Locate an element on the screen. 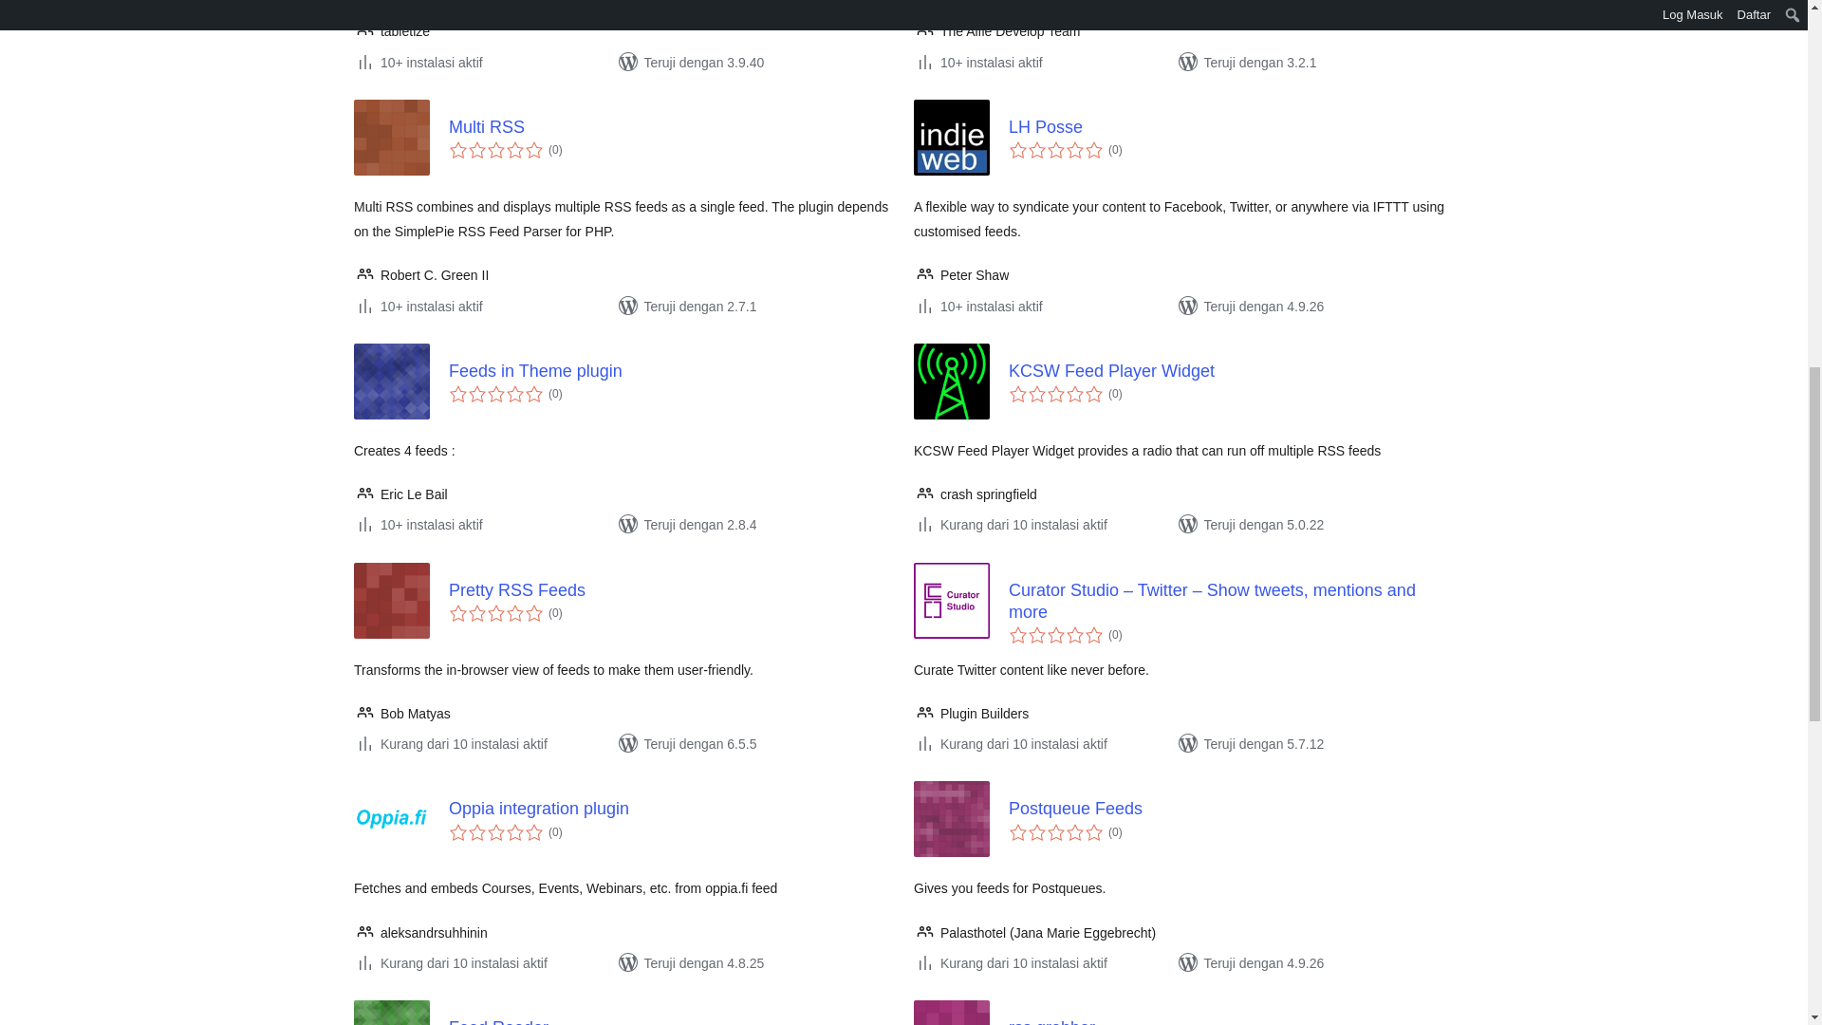 The height and width of the screenshot is (1025, 1822). Multi RSS is located at coordinates (671, 127).